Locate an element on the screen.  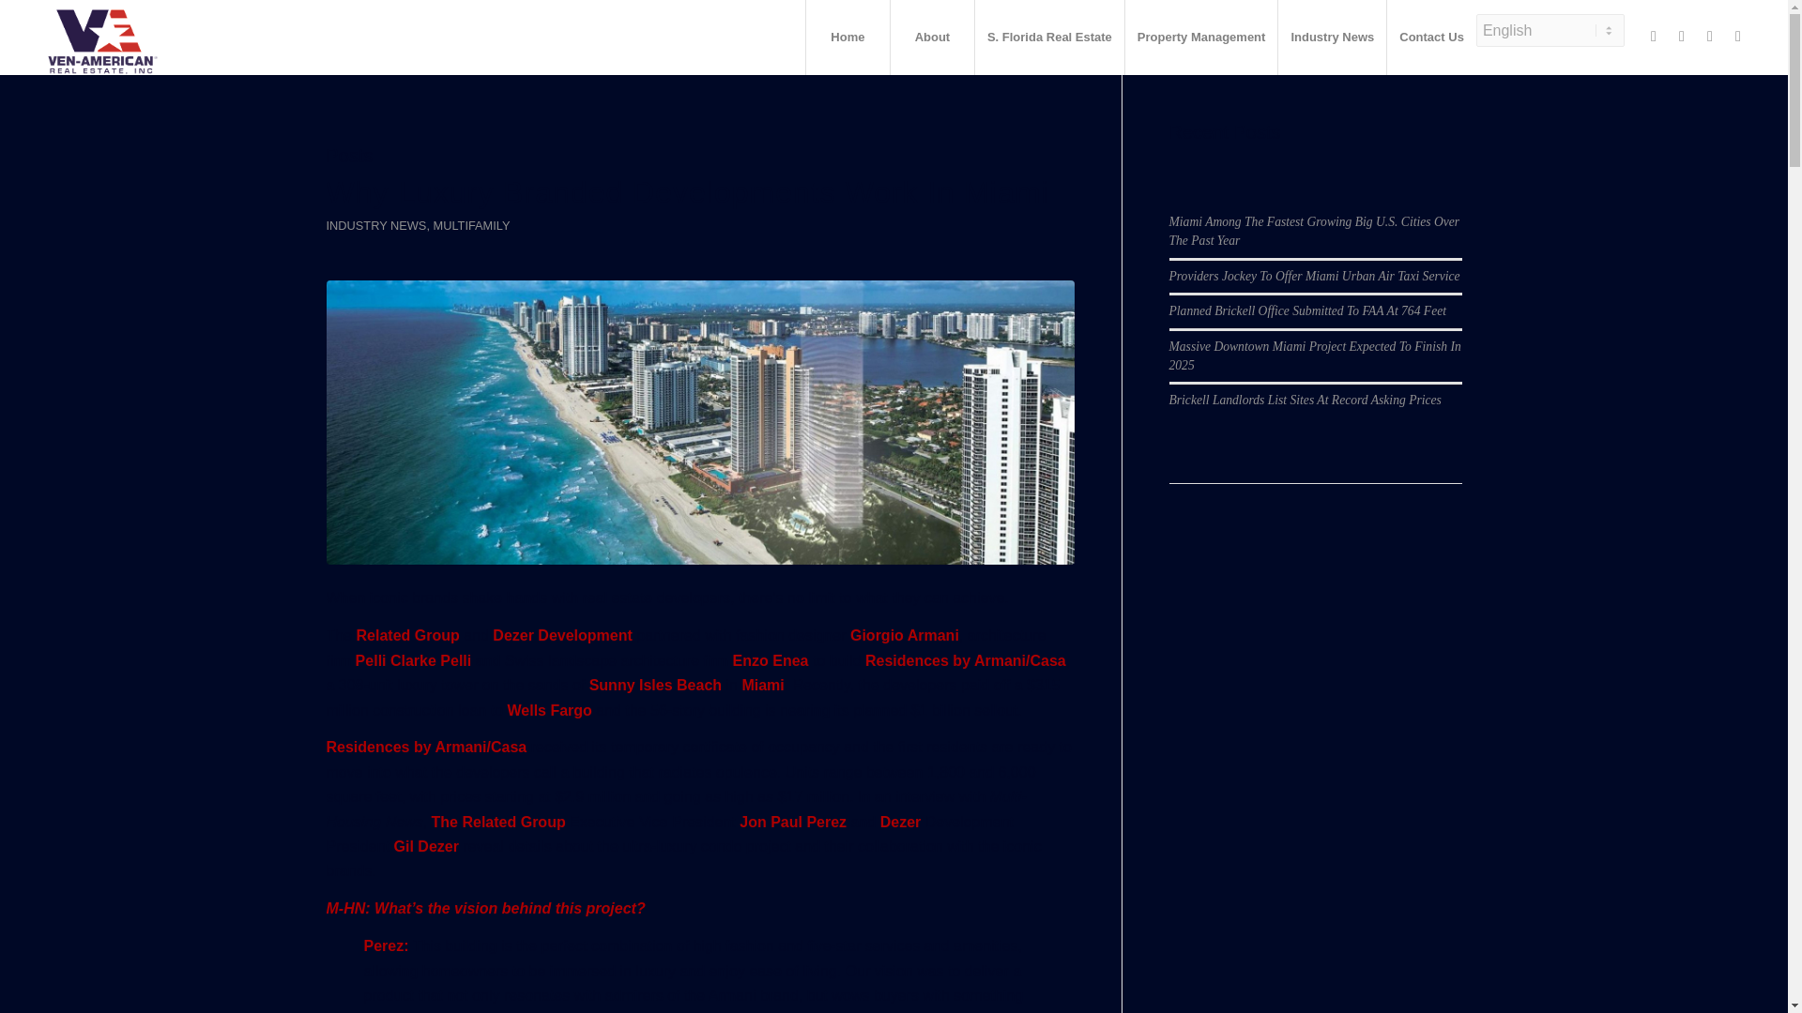
Industry News is located at coordinates (1331, 38).